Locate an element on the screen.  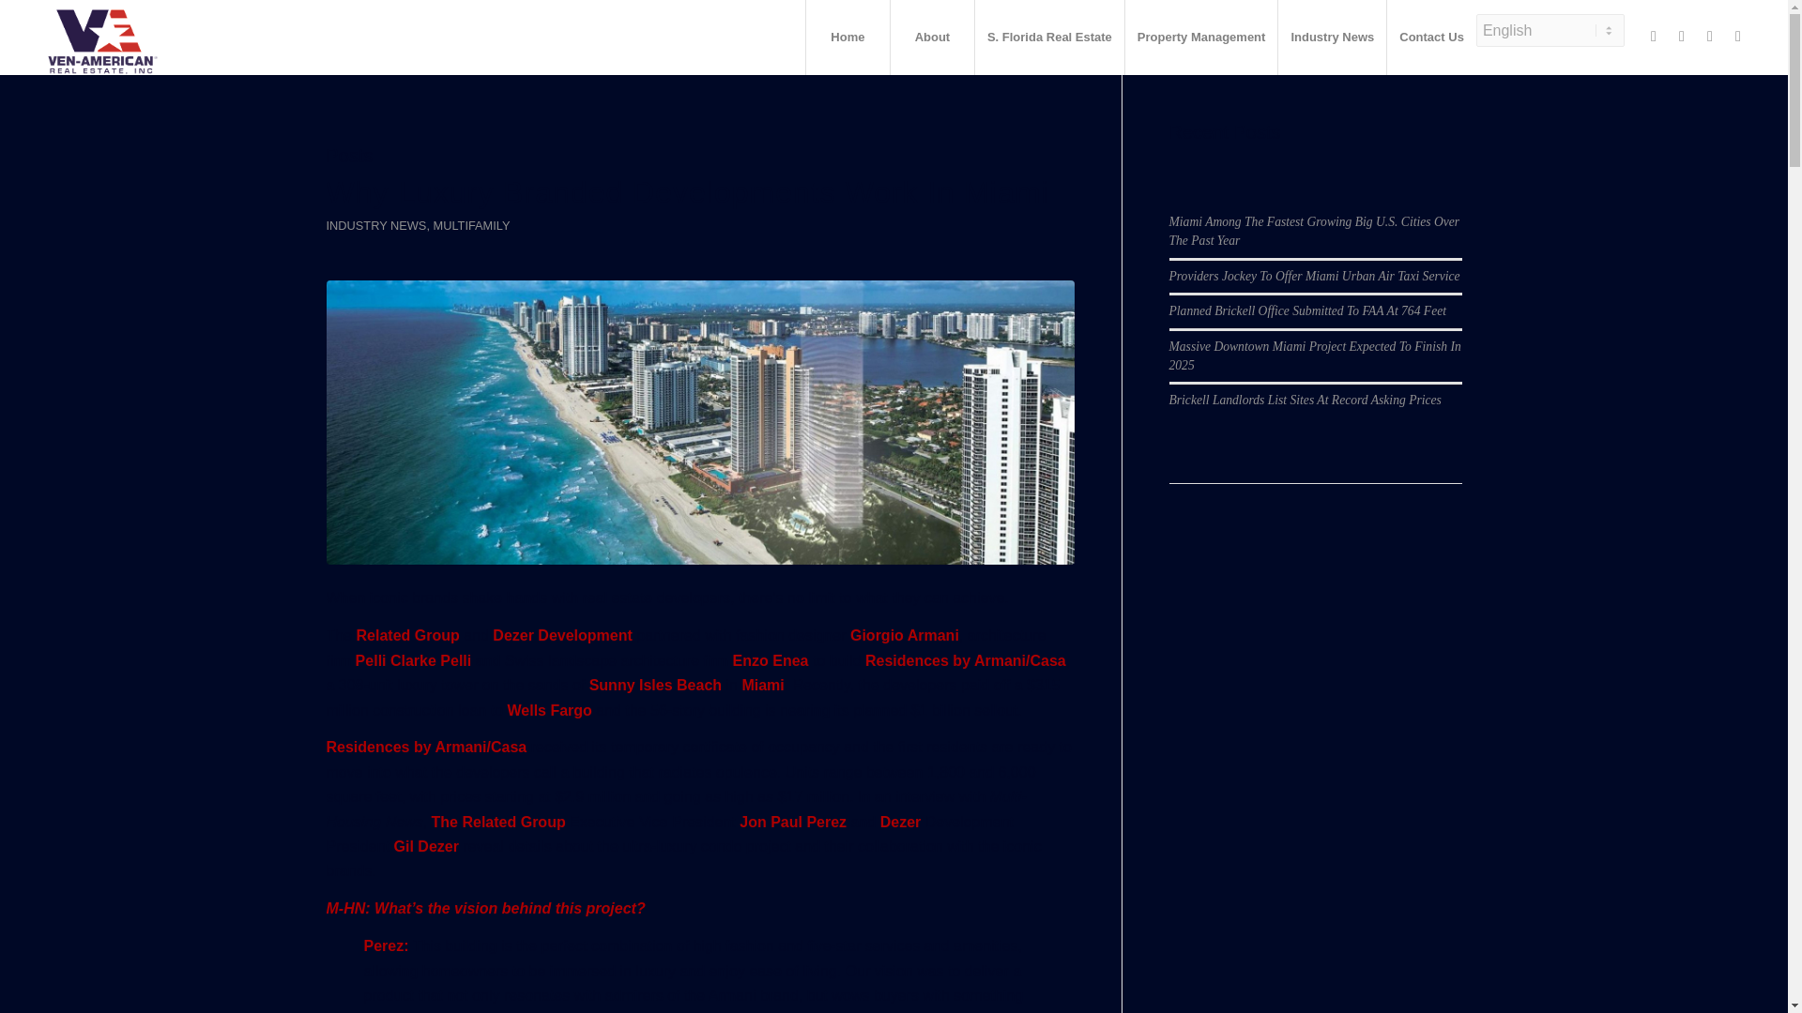
Industry News is located at coordinates (1331, 38).